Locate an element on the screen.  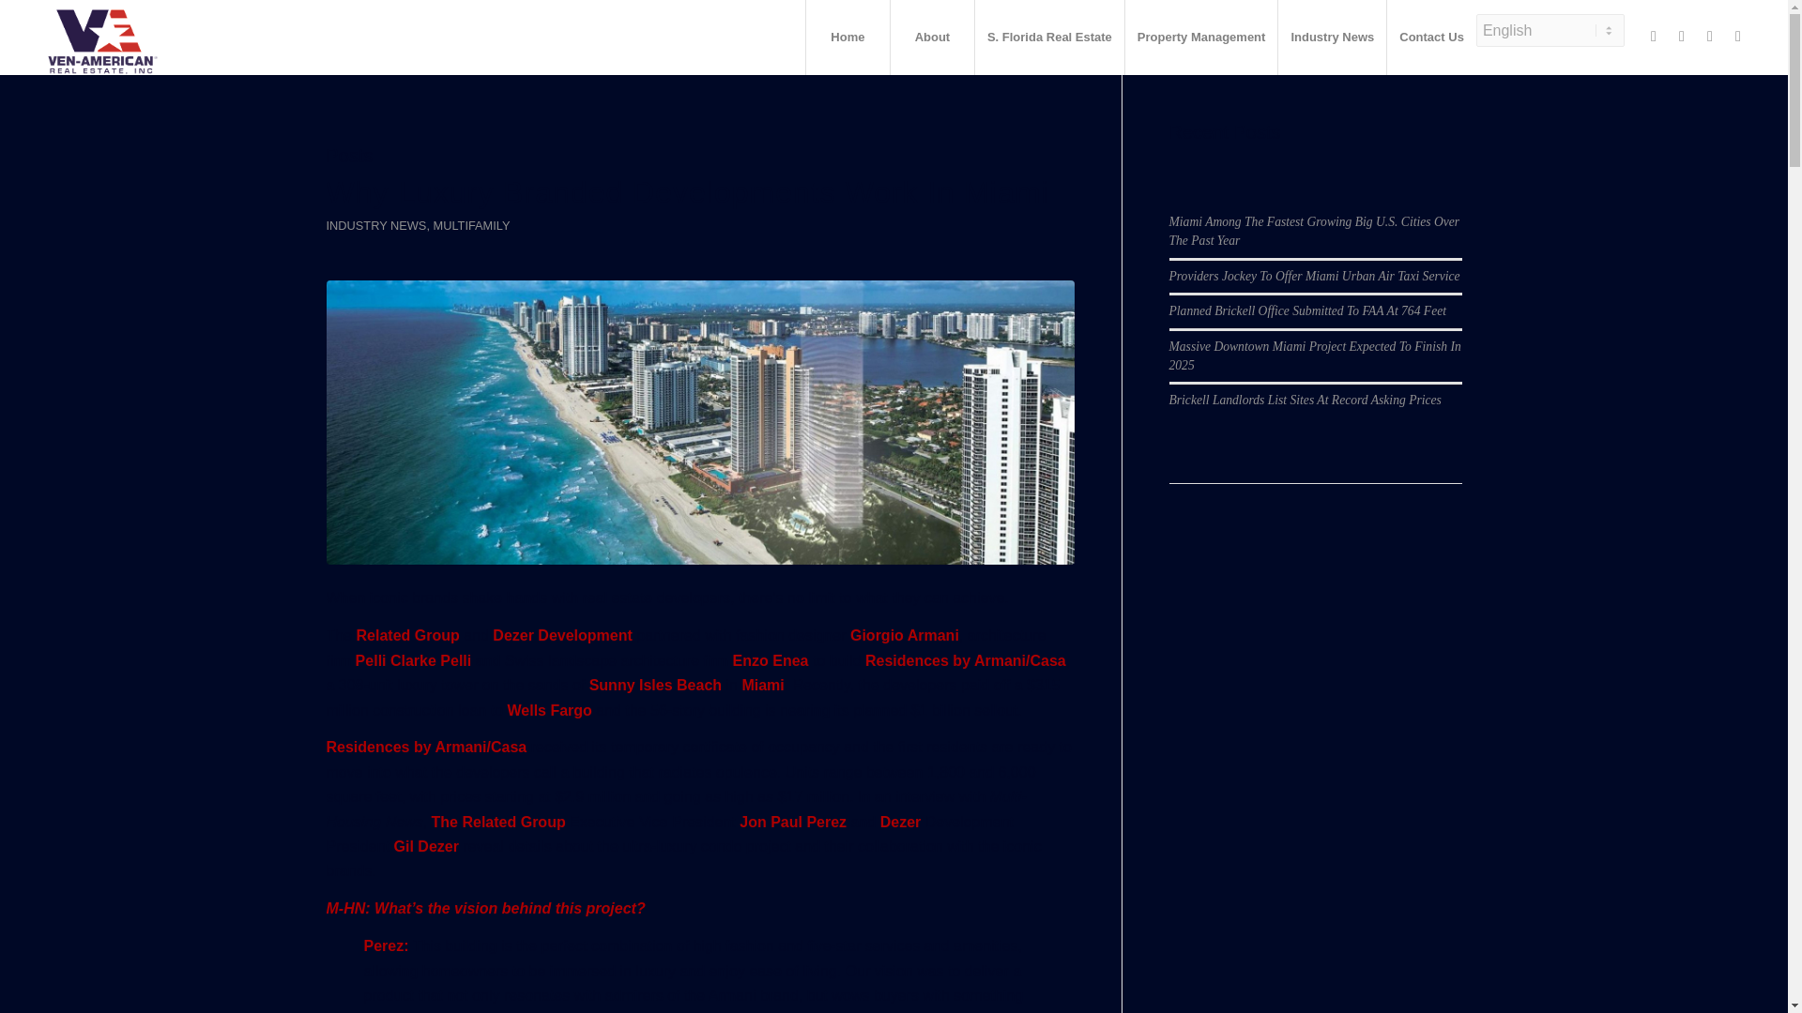
Industry News is located at coordinates (1331, 38).